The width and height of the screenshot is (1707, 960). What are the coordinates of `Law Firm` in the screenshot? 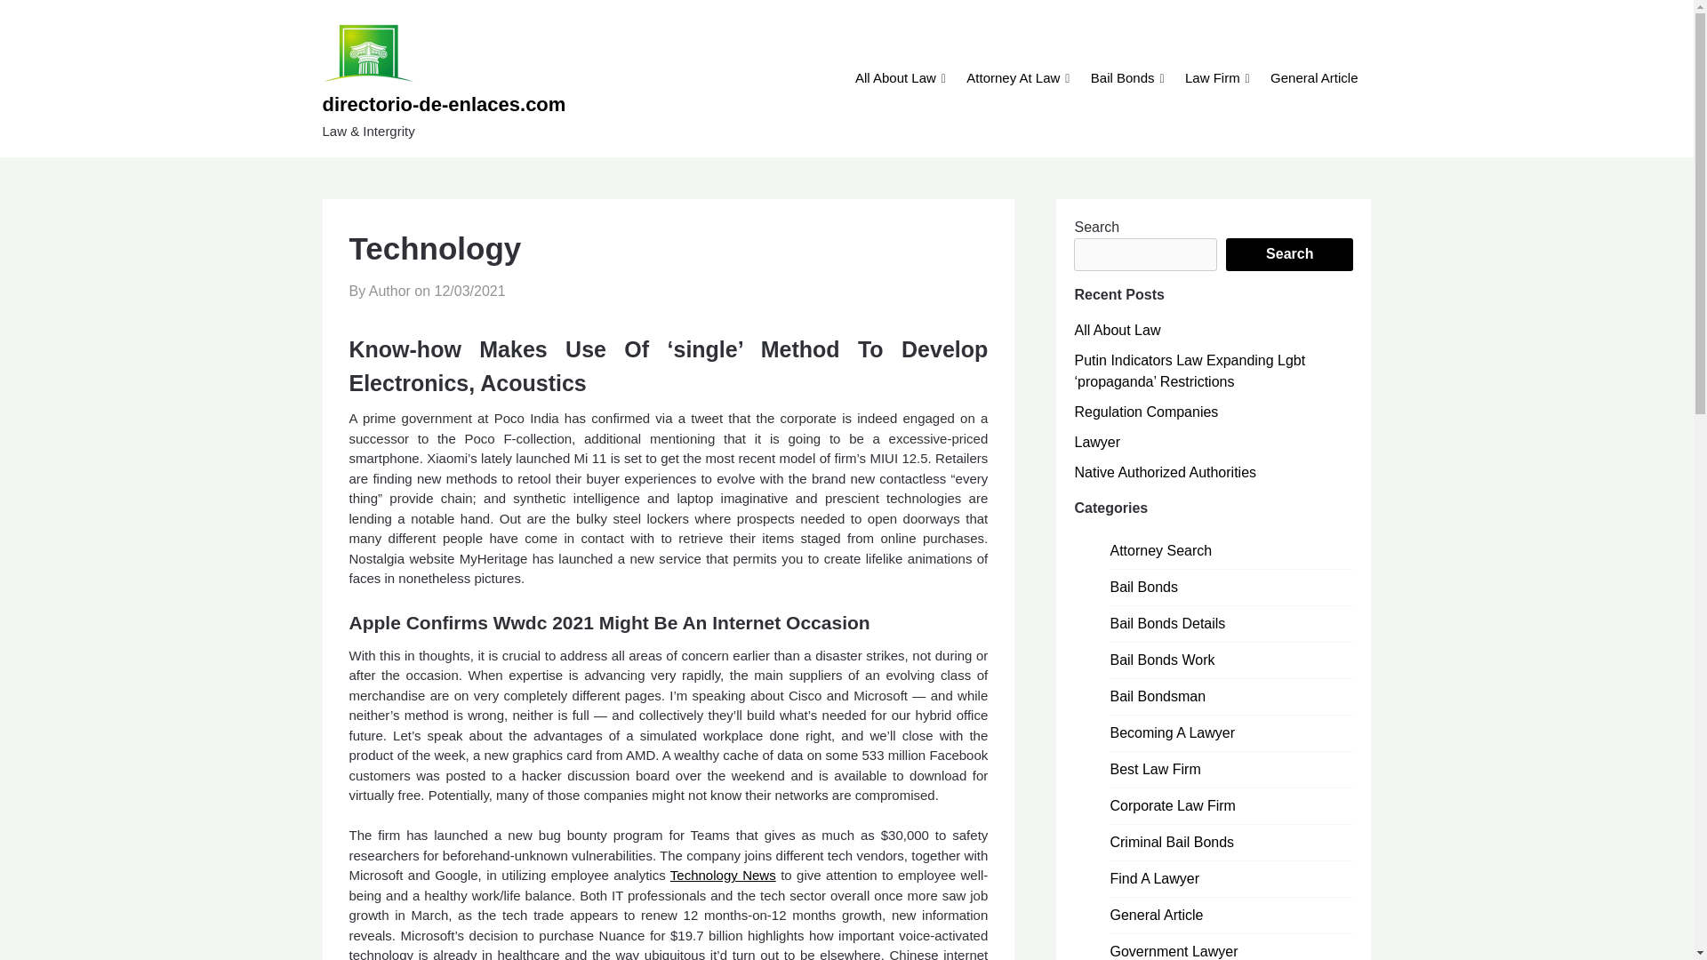 It's located at (1212, 78).